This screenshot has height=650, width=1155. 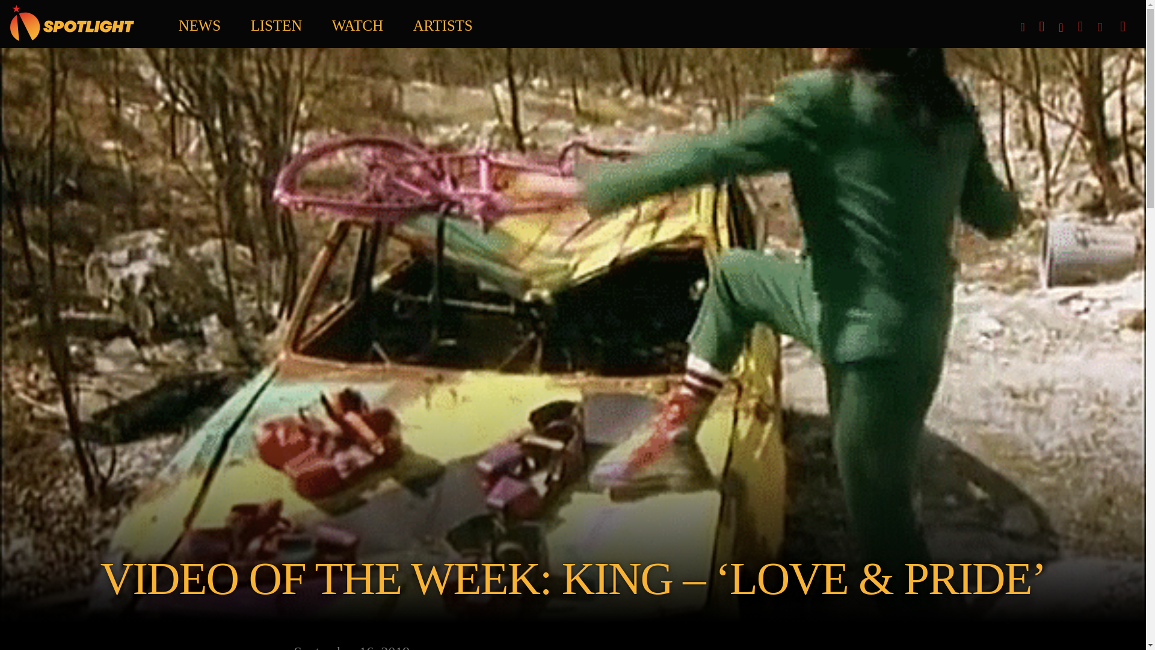 I want to click on Read Spotlight news, so click(x=200, y=22).